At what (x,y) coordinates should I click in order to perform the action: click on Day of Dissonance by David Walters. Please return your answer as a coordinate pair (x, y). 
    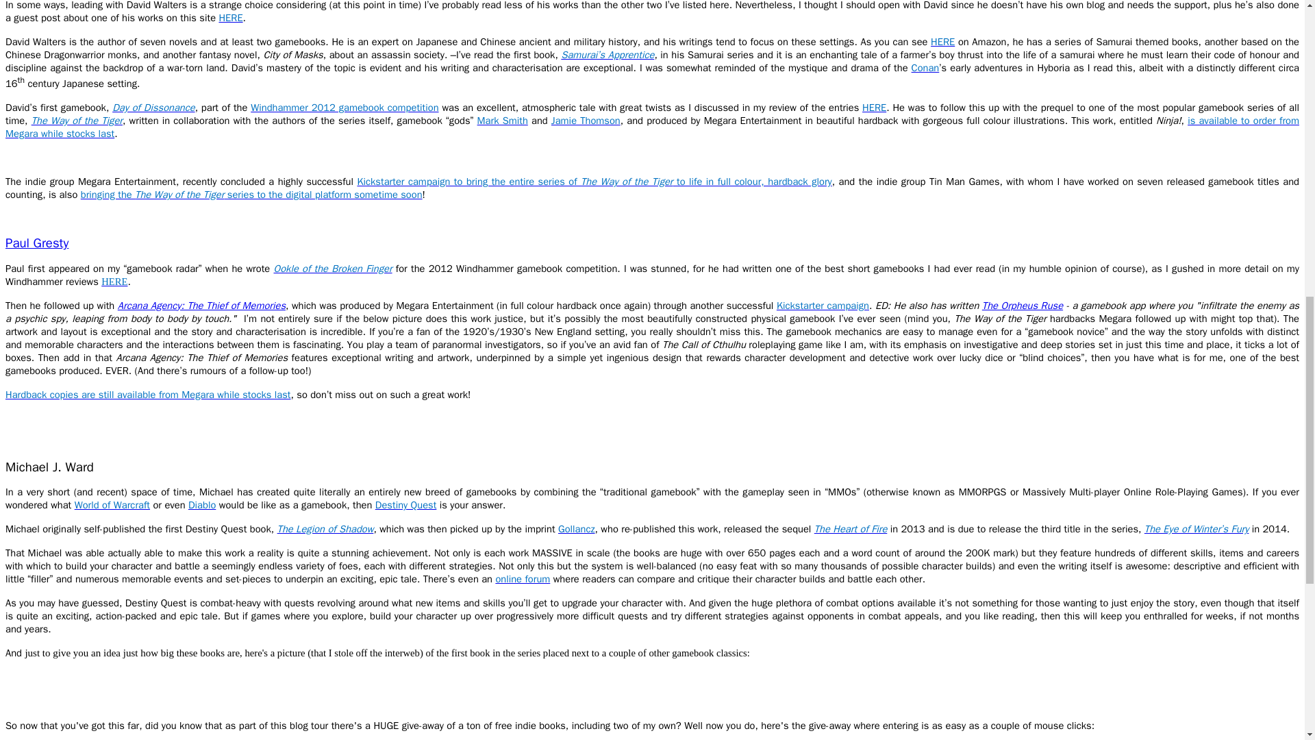
    Looking at the image, I should click on (153, 107).